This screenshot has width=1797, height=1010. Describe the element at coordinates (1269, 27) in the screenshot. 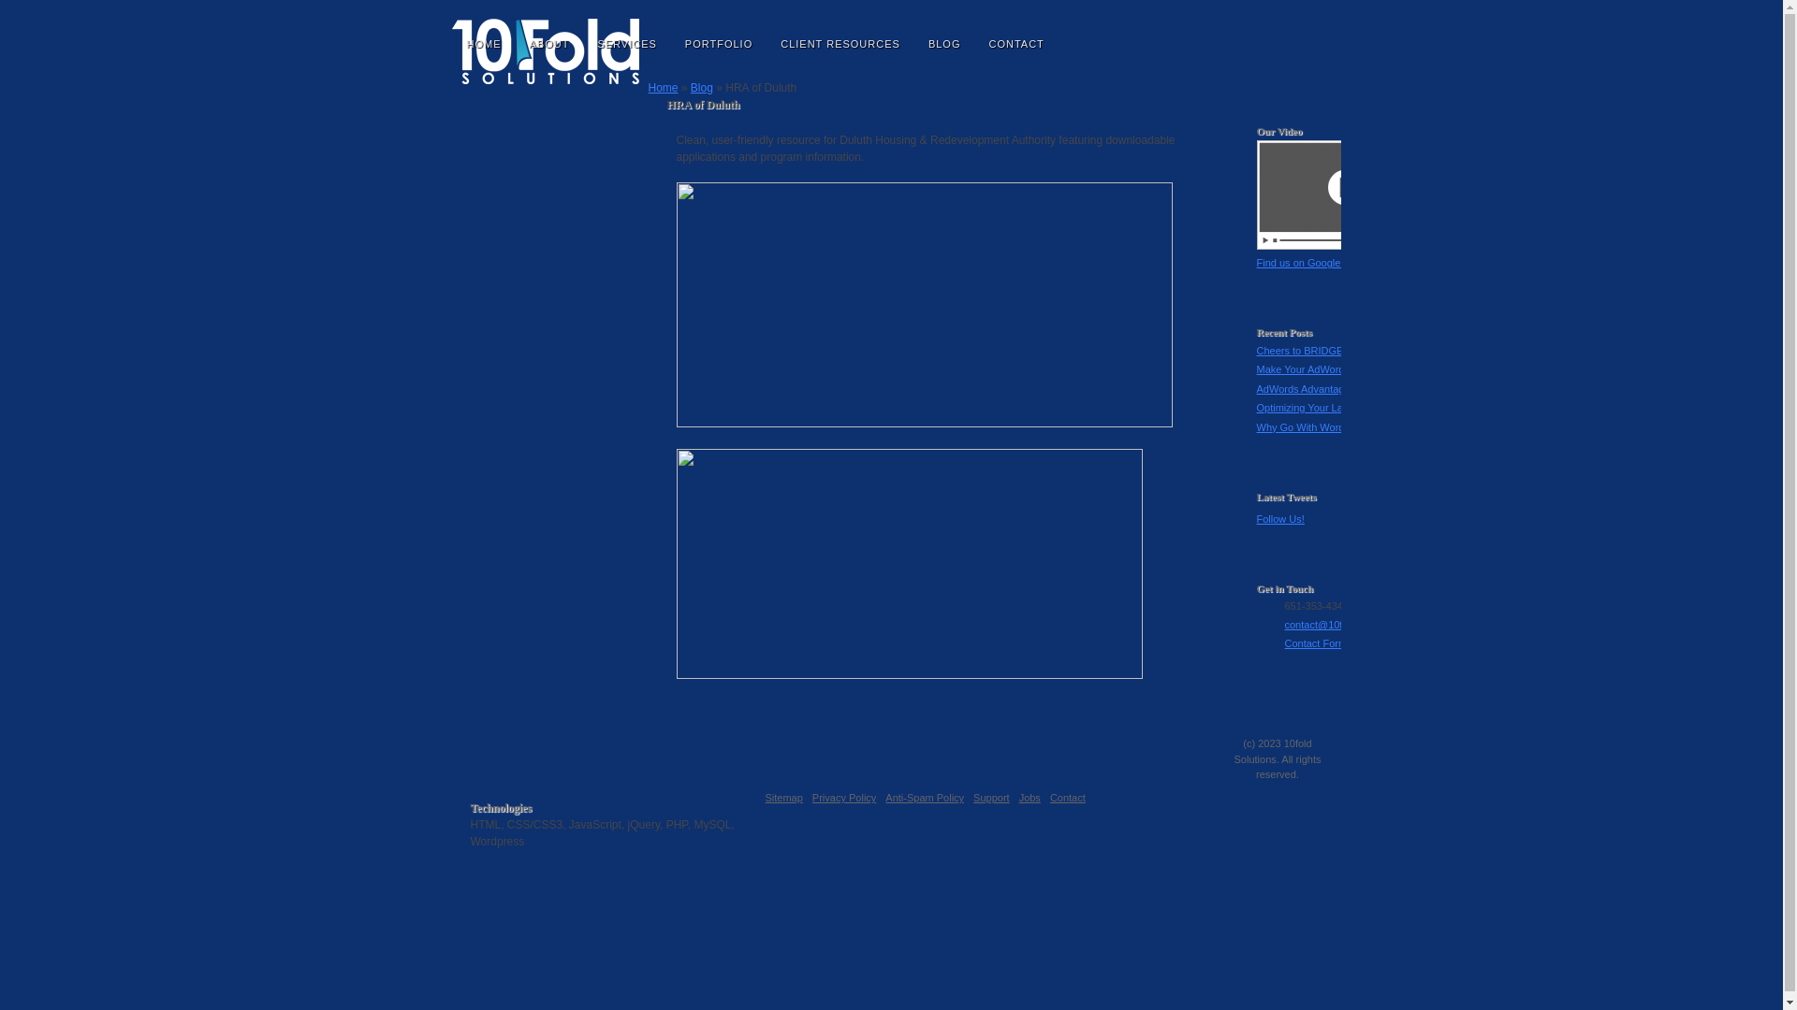

I see `Email` at that location.